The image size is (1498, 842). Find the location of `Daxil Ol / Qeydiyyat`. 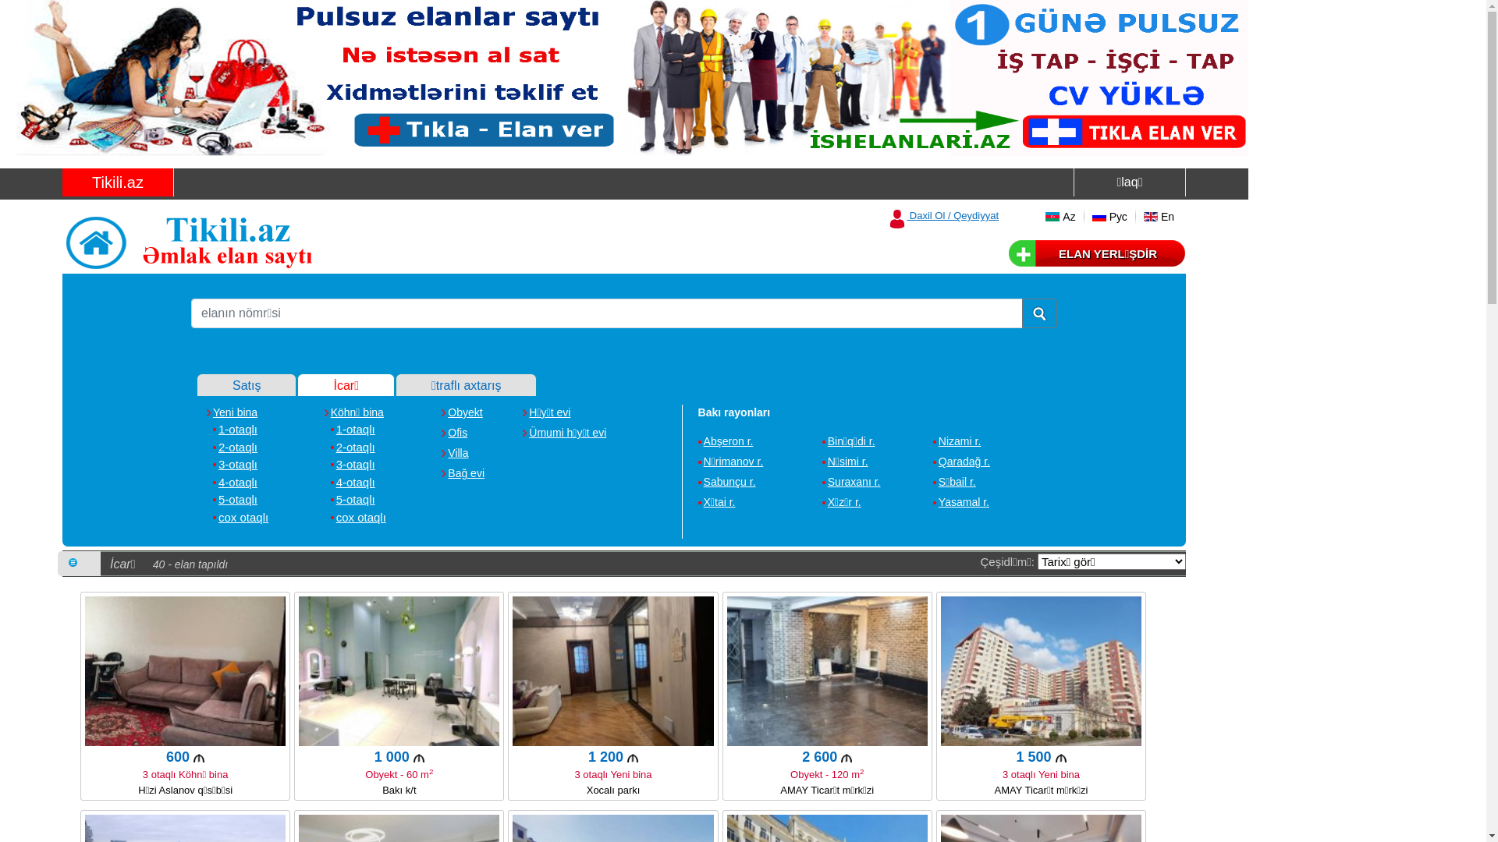

Daxil Ol / Qeydiyyat is located at coordinates (943, 215).